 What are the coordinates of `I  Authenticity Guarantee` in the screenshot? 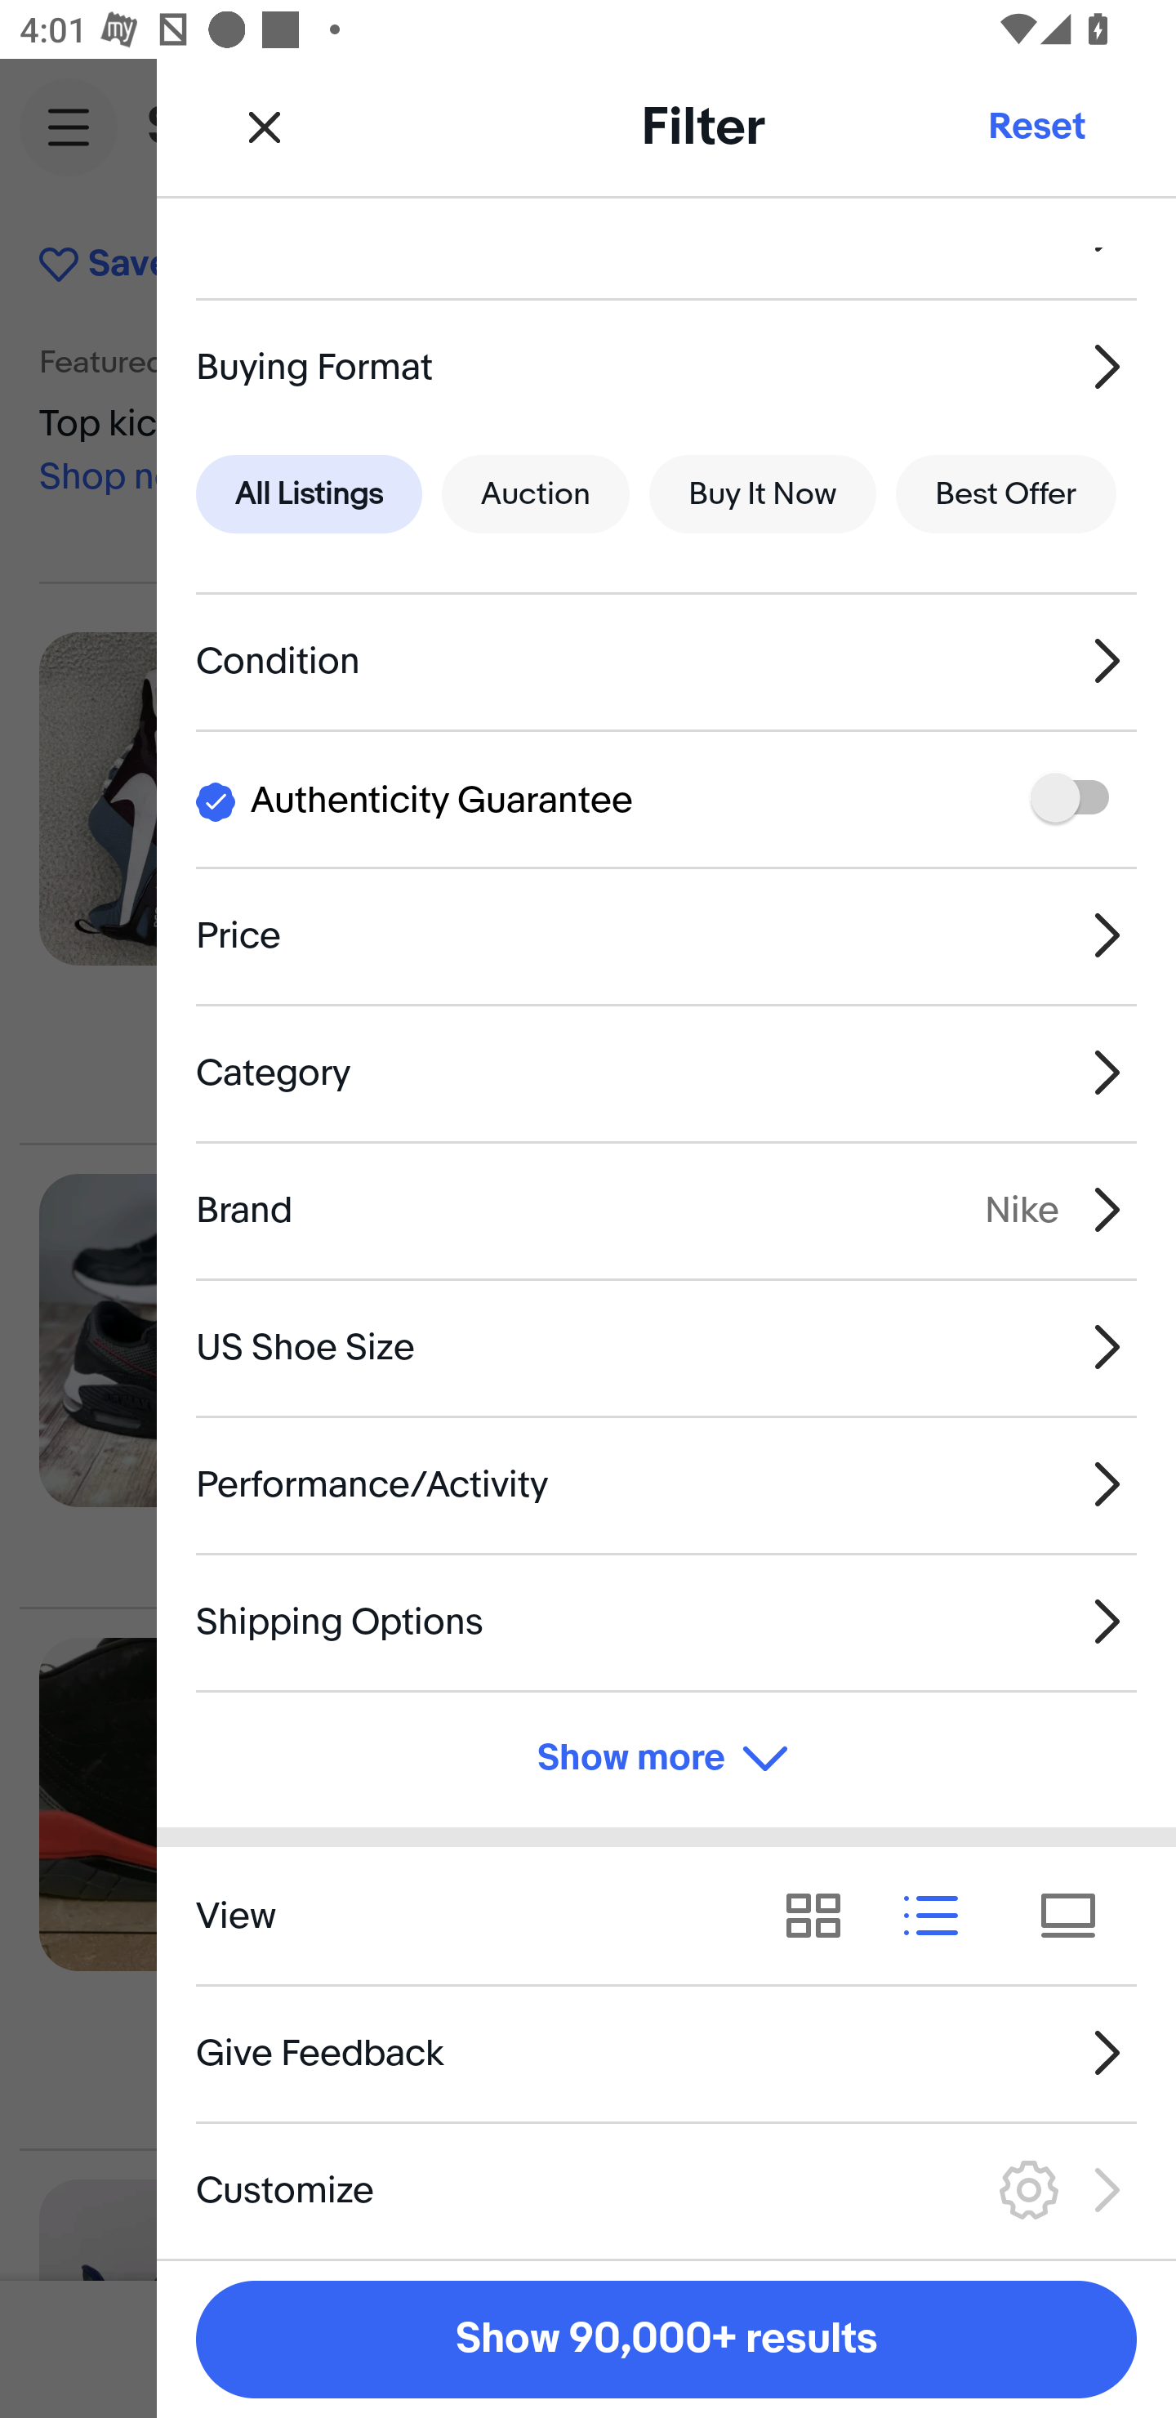 It's located at (666, 797).